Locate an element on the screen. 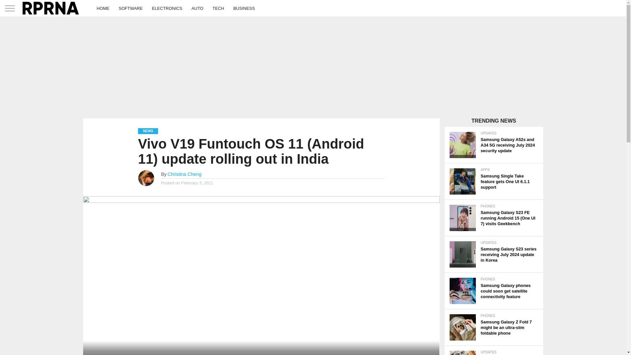 This screenshot has height=355, width=631. SOFTWARE is located at coordinates (130, 8).